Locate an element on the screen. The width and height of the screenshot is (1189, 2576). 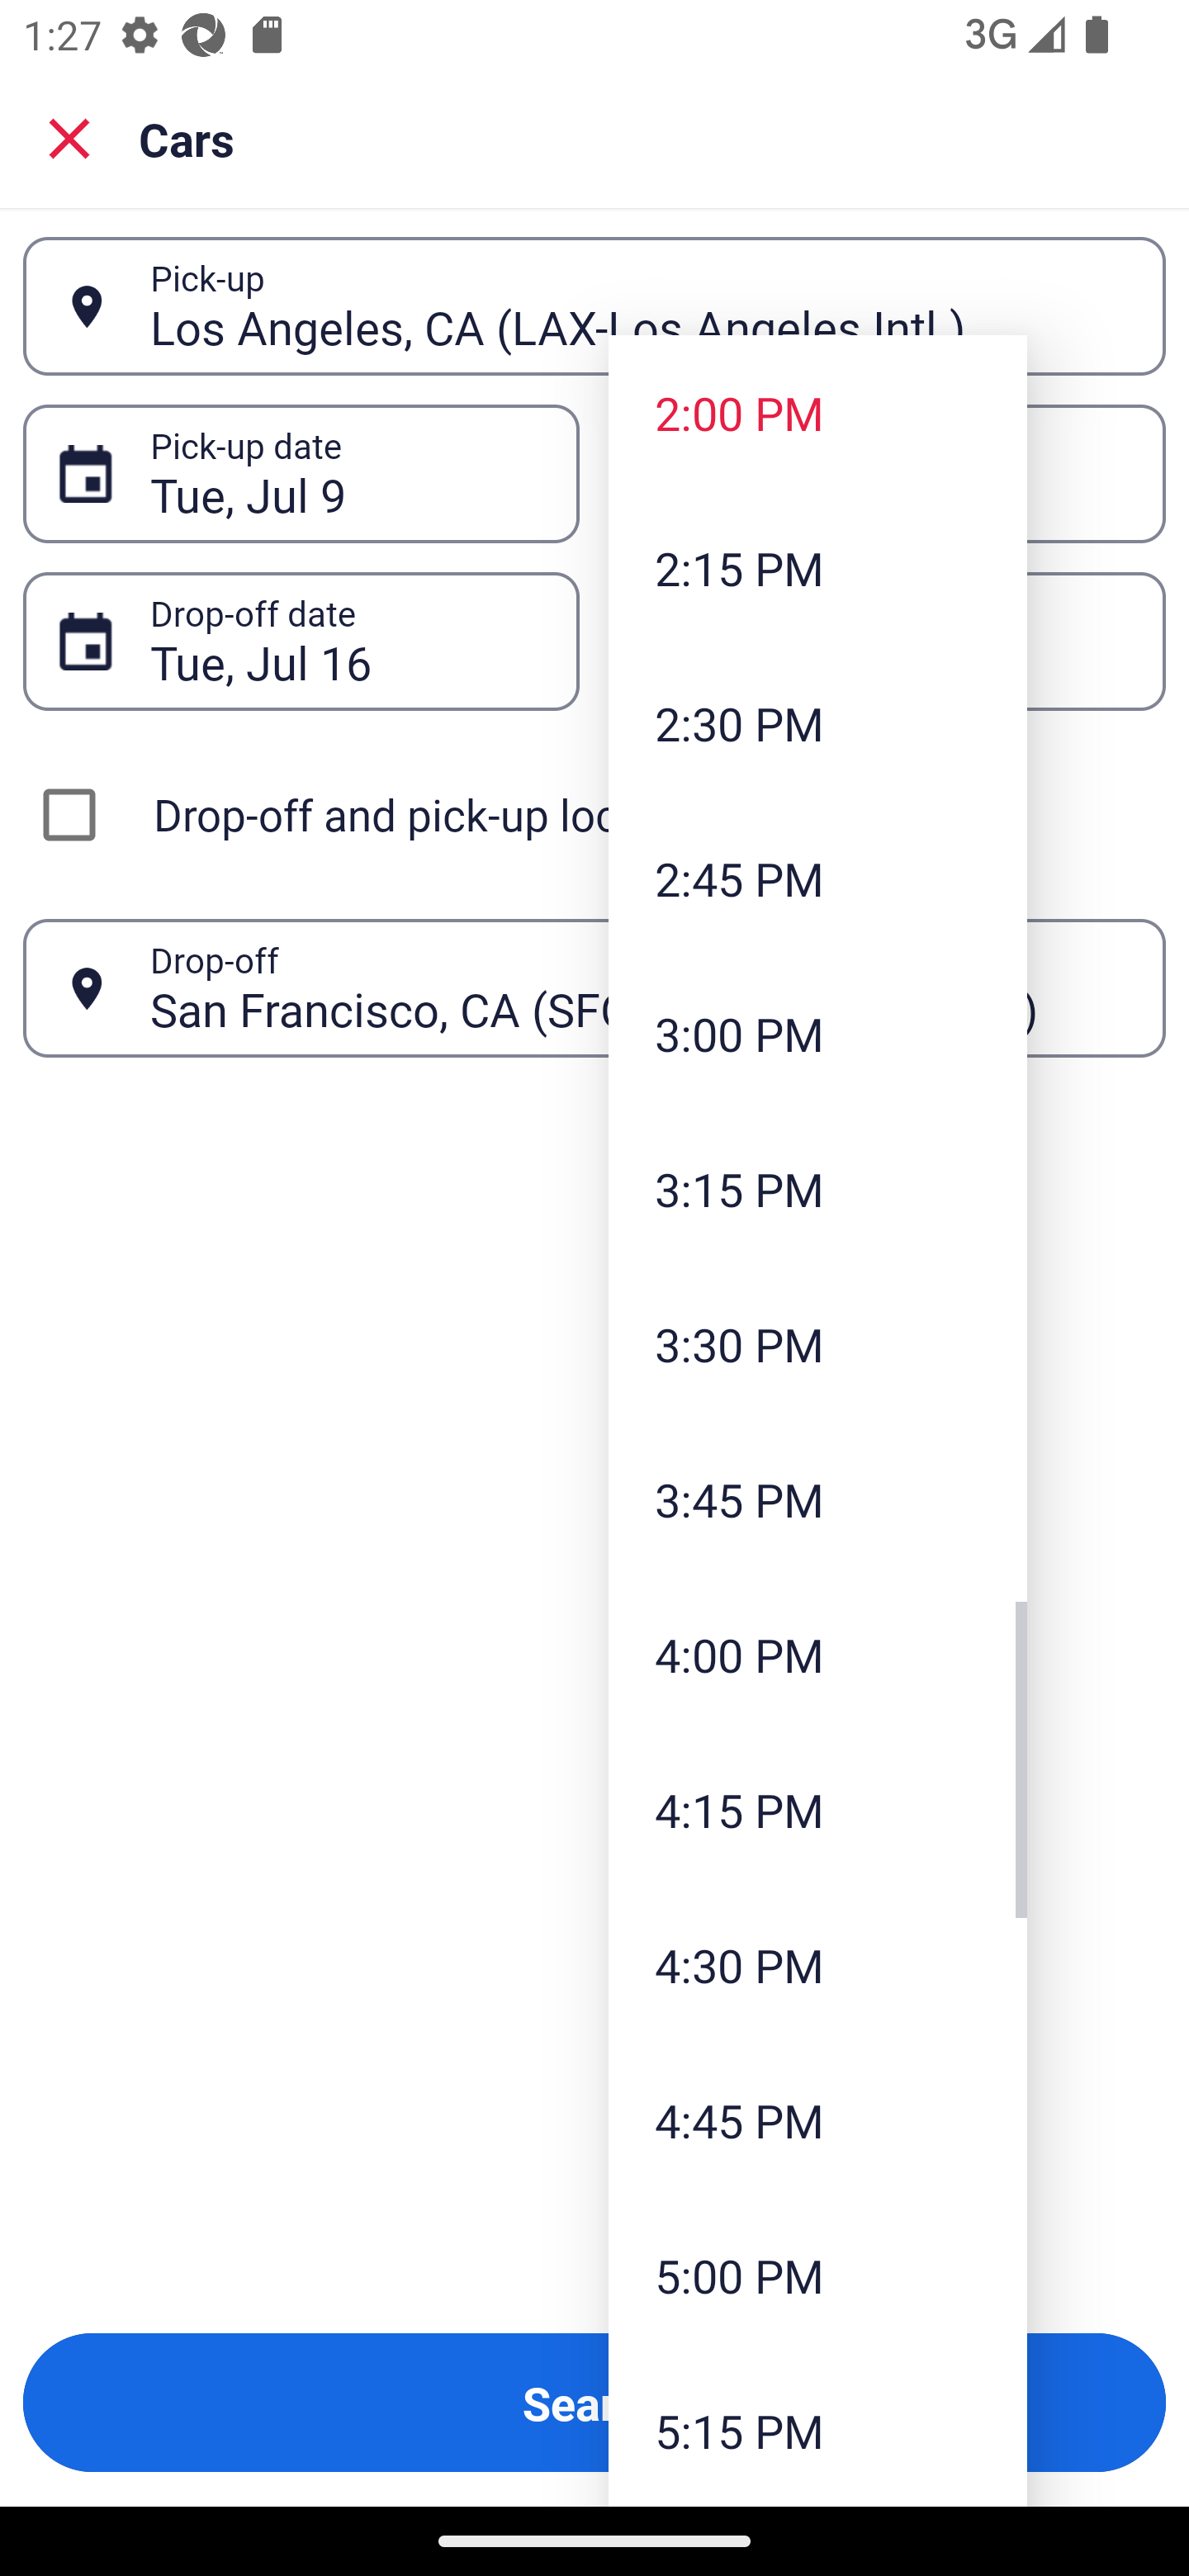
3:15 PM is located at coordinates (817, 1189).